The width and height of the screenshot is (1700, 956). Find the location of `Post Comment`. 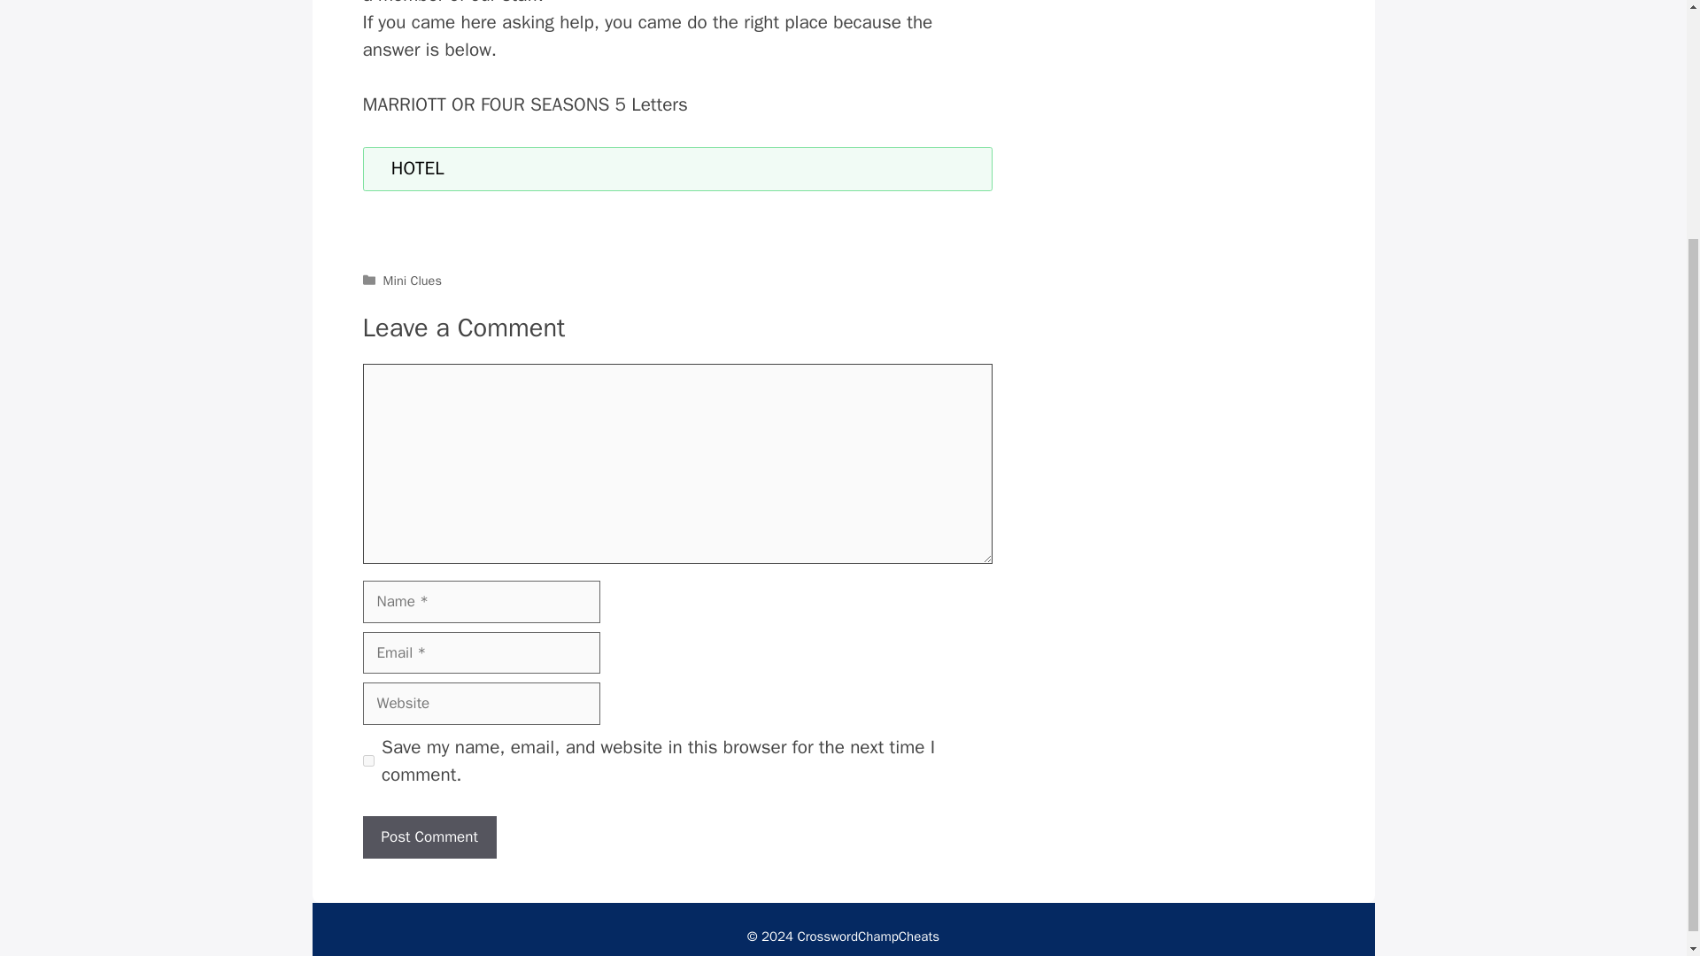

Post Comment is located at coordinates (429, 837).